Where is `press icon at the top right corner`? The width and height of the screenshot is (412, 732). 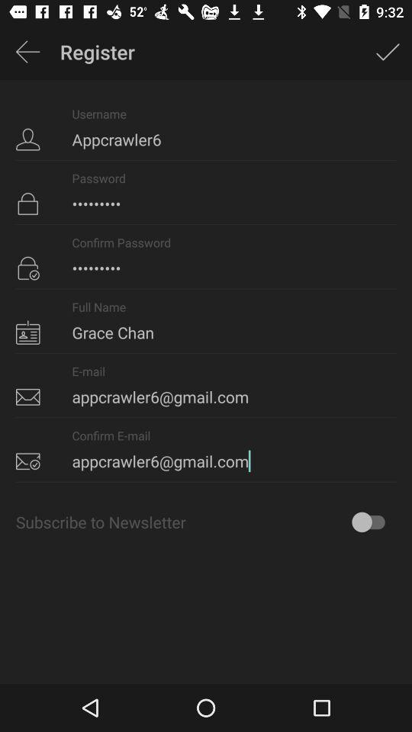 press icon at the top right corner is located at coordinates (388, 52).